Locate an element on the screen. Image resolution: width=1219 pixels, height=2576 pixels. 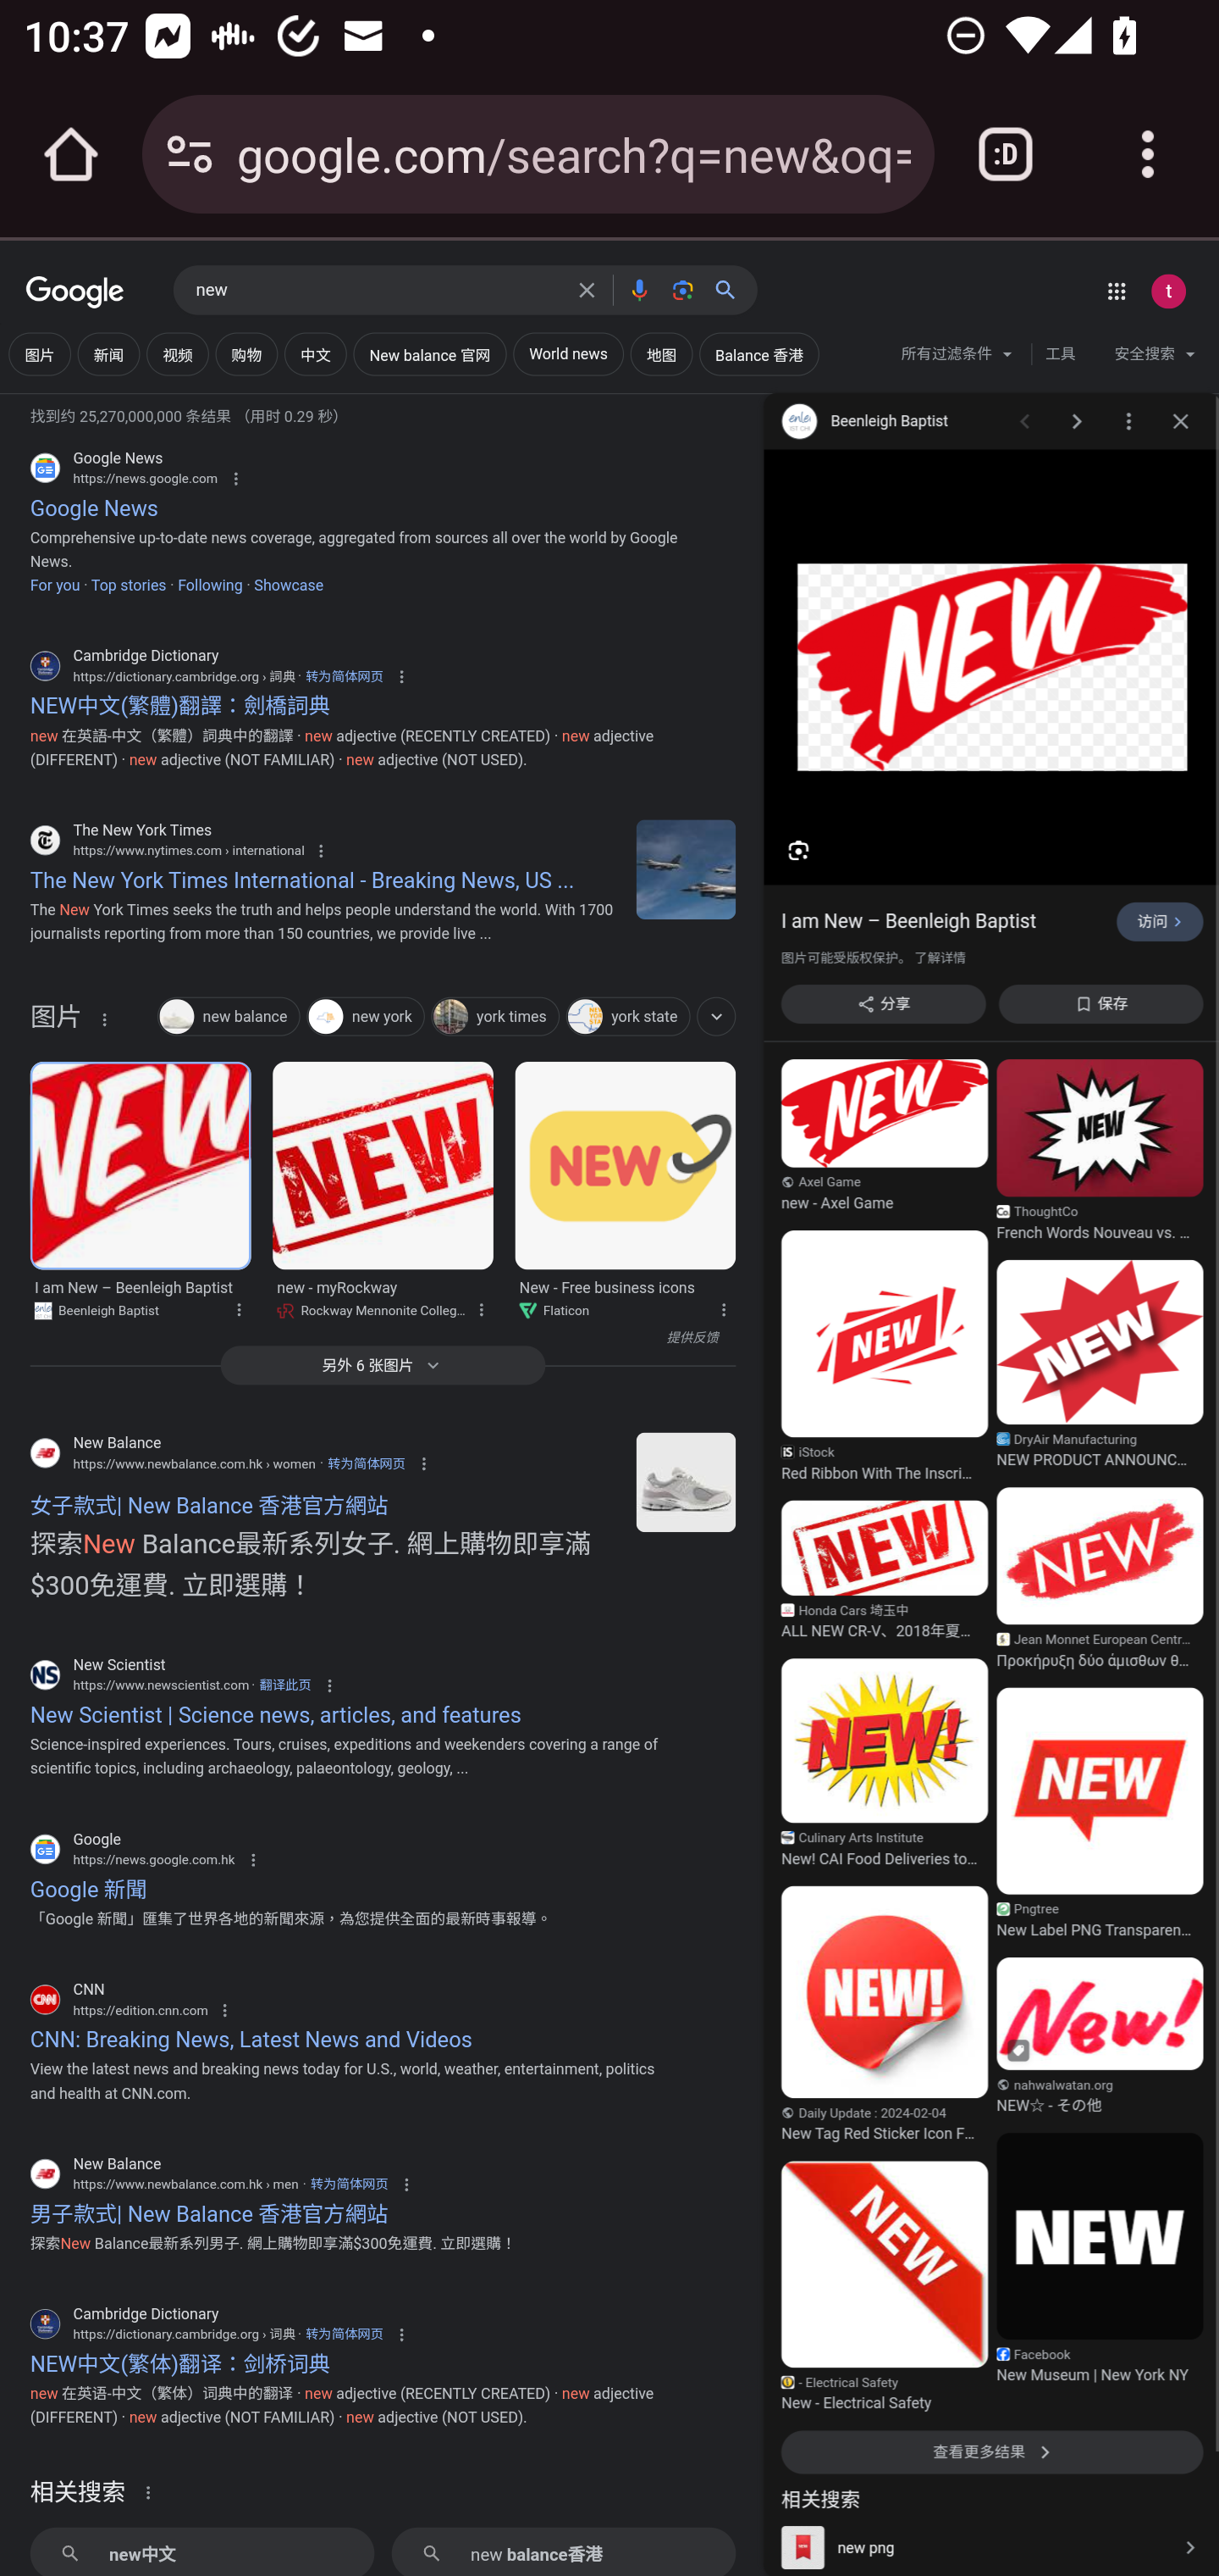
new york is located at coordinates (366, 1019).